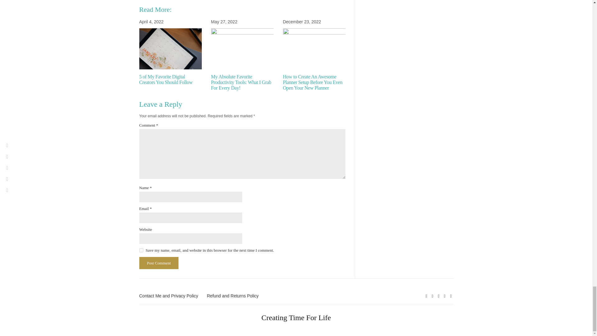  Describe the element at coordinates (159, 263) in the screenshot. I see `Post Comment` at that location.